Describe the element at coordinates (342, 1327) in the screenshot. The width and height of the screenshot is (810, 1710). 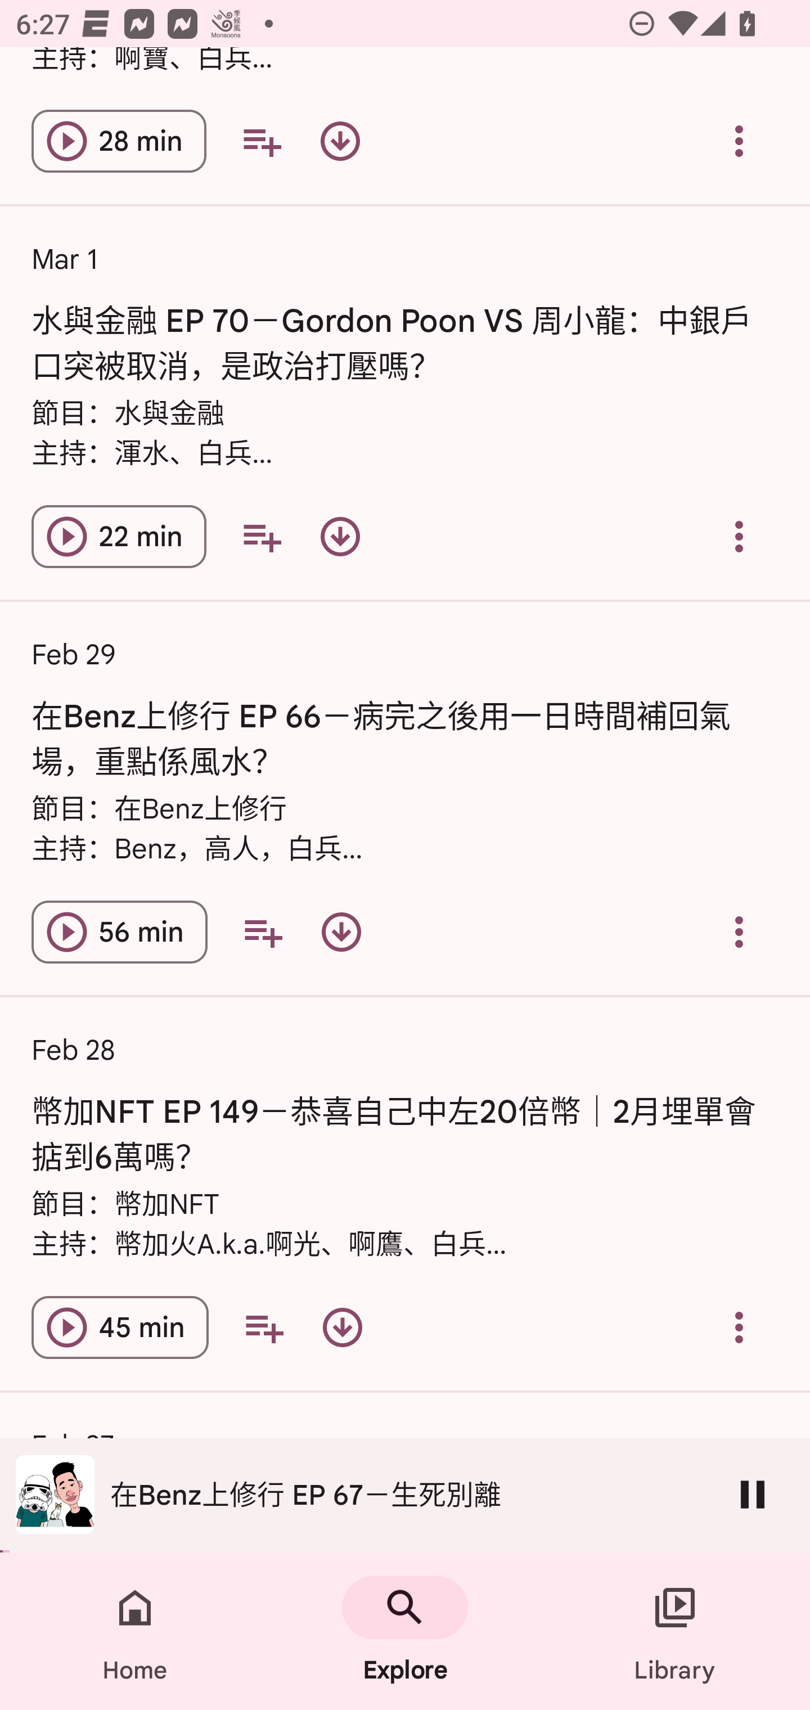
I see `Download episode` at that location.